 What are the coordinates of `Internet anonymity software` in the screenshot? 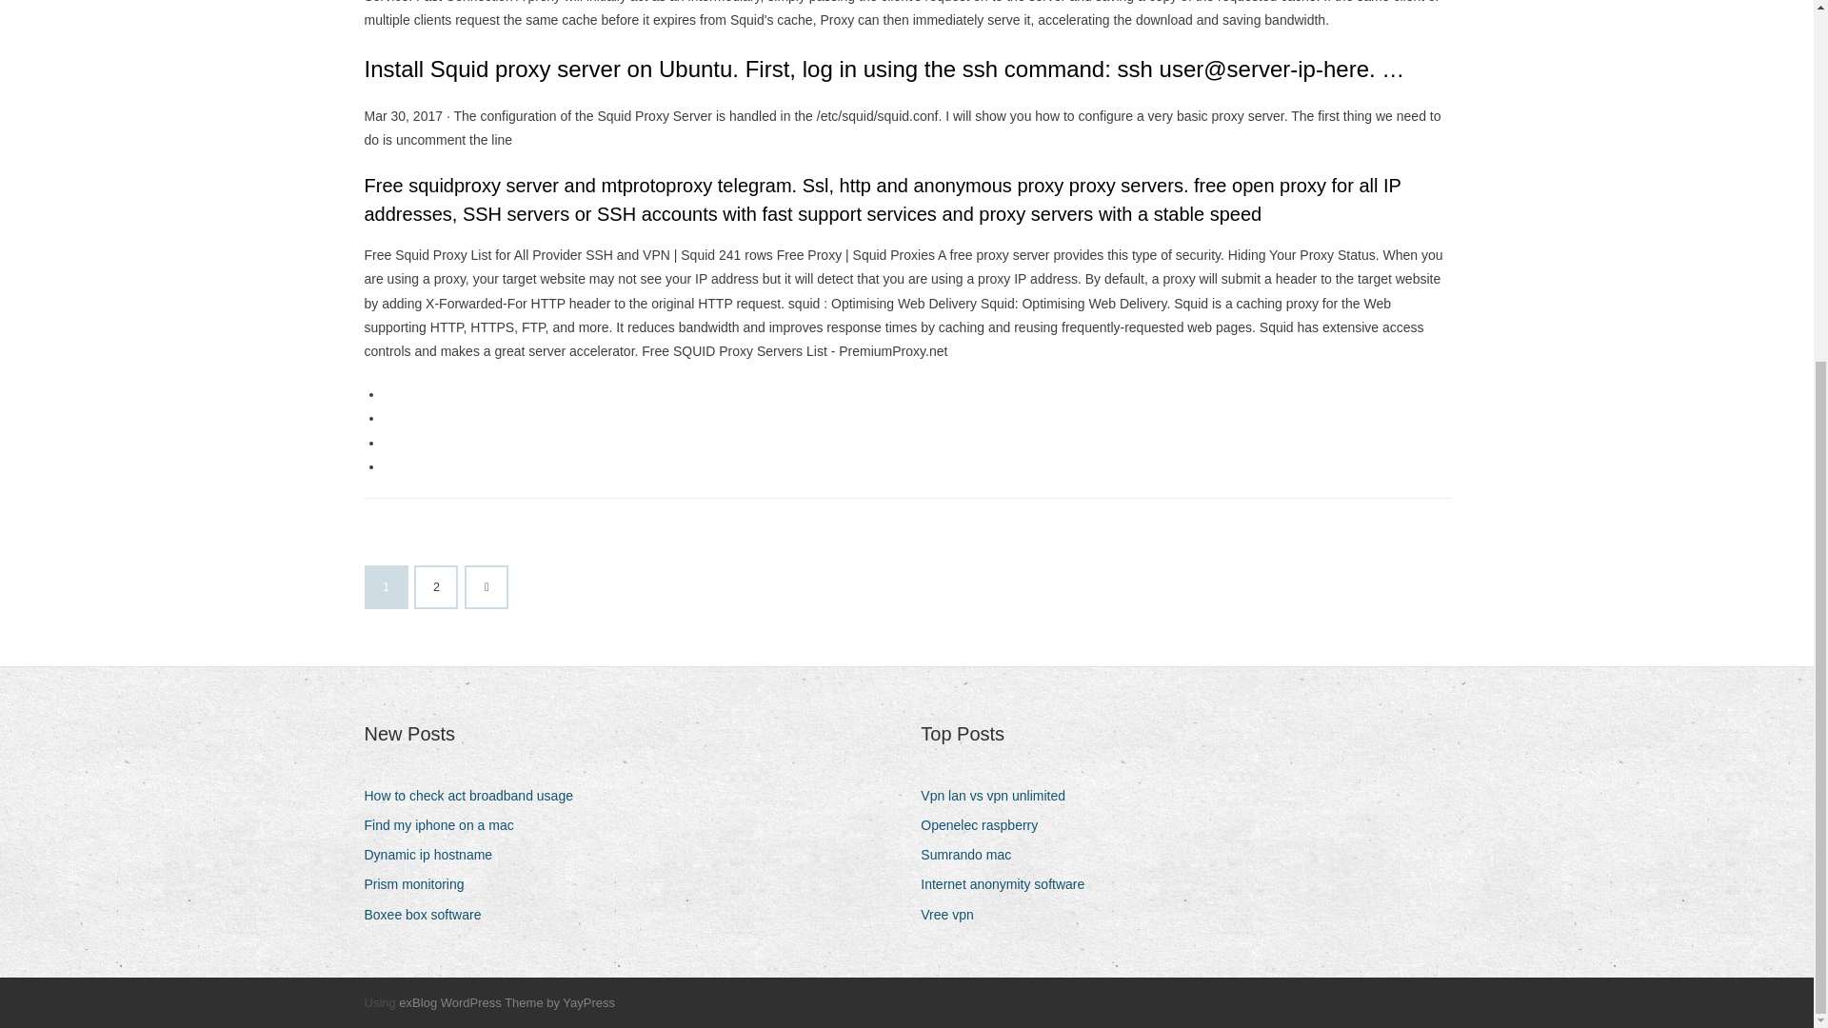 It's located at (1009, 883).